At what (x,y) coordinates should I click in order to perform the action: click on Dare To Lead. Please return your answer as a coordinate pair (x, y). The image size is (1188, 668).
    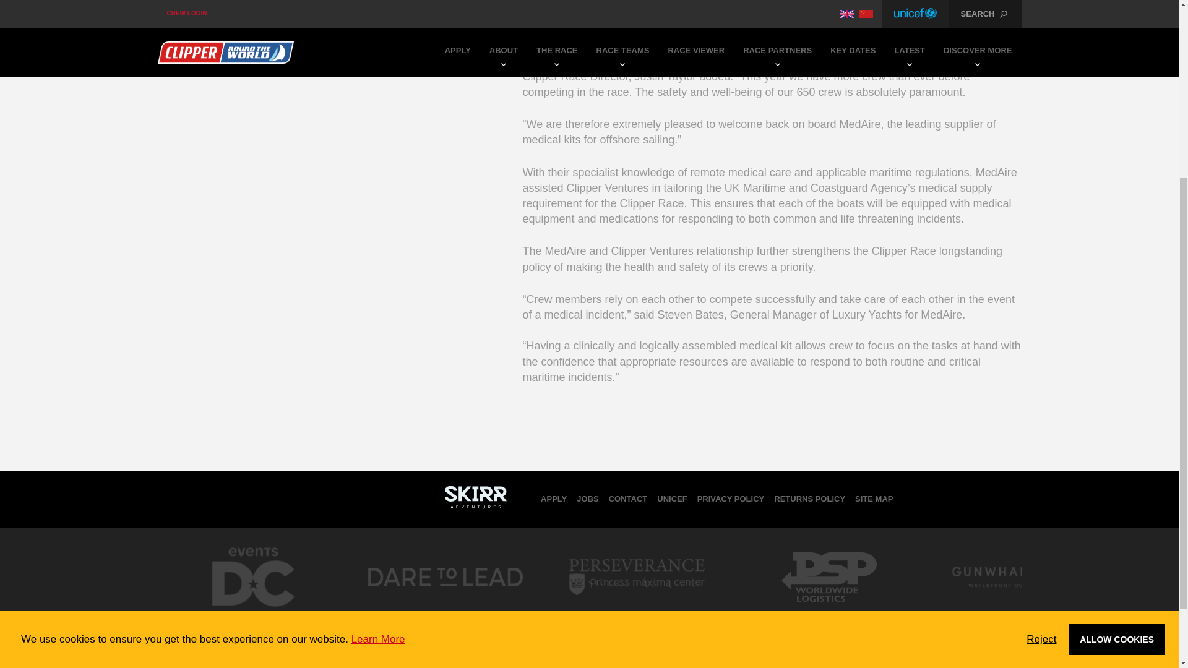
    Looking at the image, I should click on (444, 613).